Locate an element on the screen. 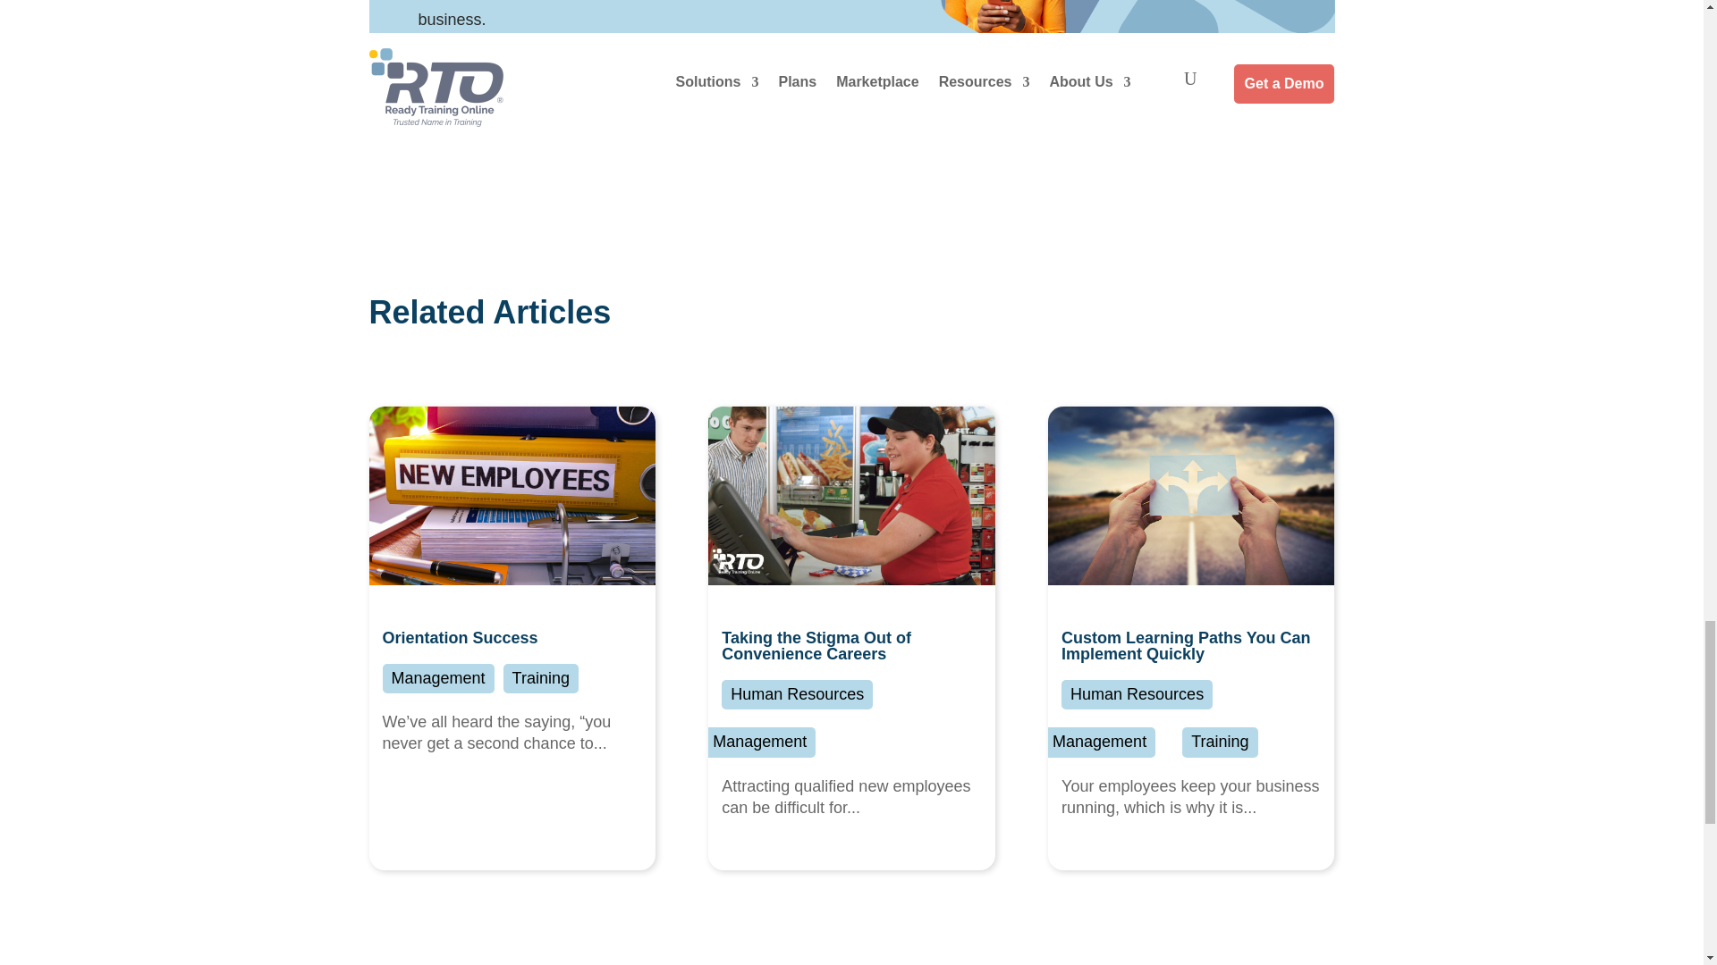 Image resolution: width=1717 pixels, height=965 pixels. blog-post-cta-image is located at coordinates (1136, 46).